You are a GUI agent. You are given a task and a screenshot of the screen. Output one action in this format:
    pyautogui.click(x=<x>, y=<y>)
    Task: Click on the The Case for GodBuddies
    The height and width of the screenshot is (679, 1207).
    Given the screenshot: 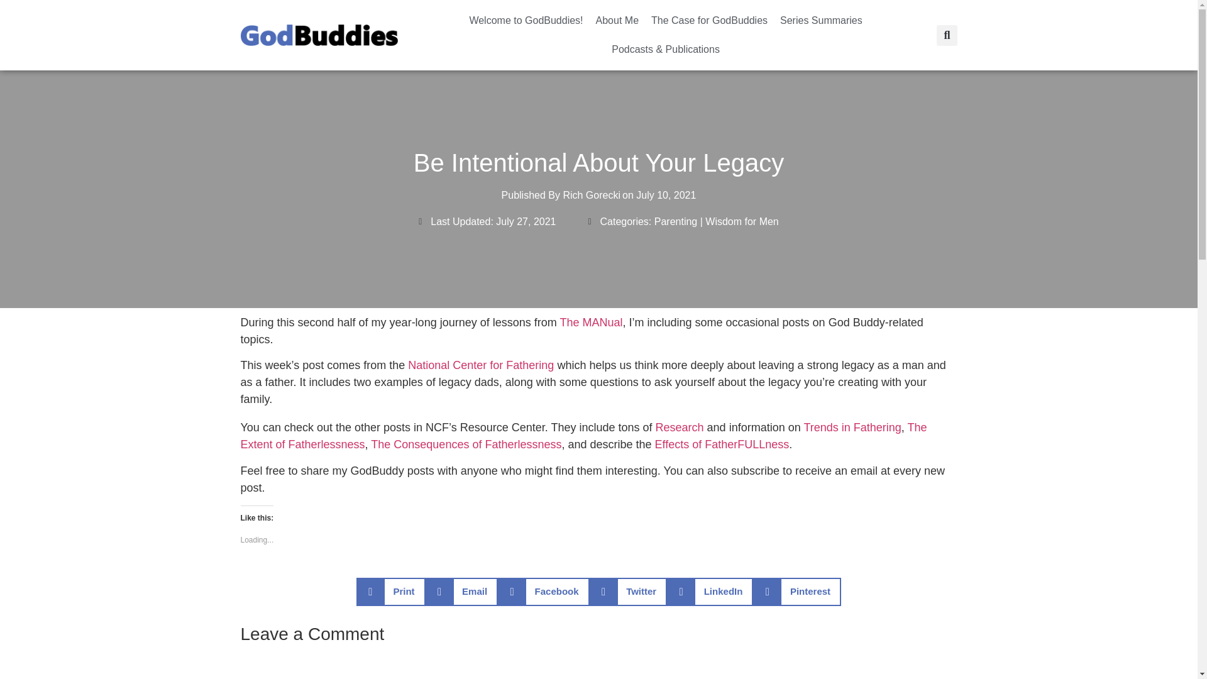 What is the action you would take?
    pyautogui.click(x=709, y=20)
    